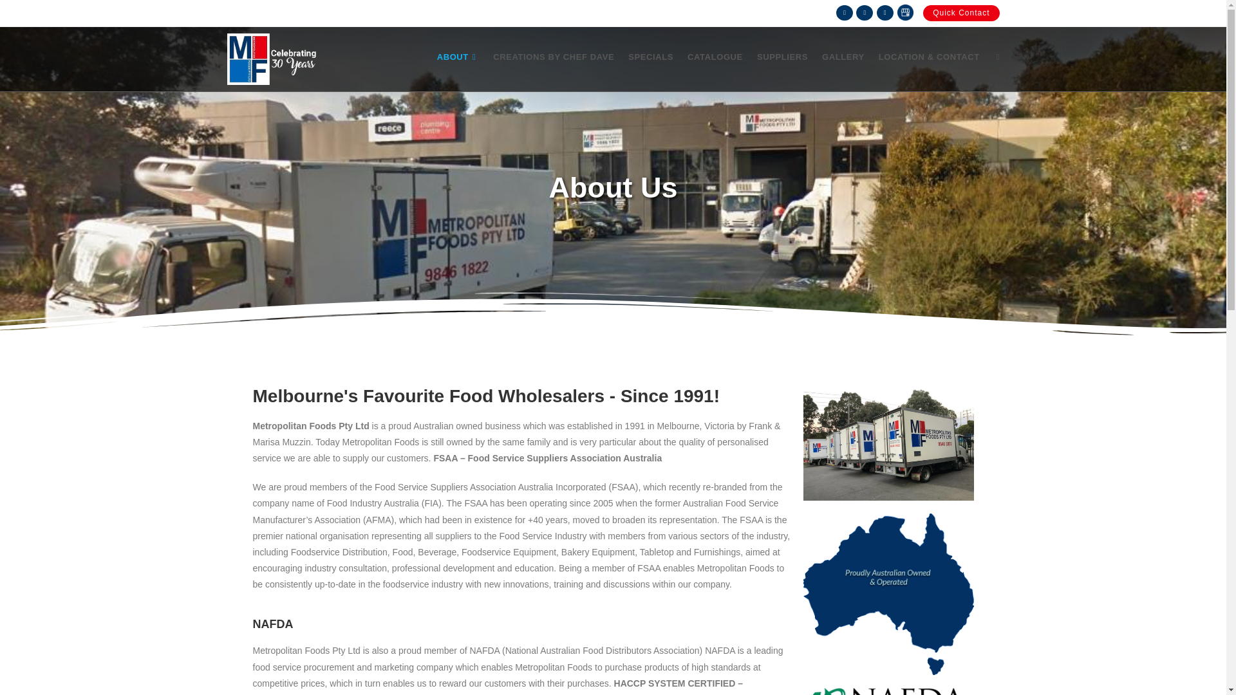  What do you see at coordinates (651, 57) in the screenshot?
I see `SPECIALS` at bounding box center [651, 57].